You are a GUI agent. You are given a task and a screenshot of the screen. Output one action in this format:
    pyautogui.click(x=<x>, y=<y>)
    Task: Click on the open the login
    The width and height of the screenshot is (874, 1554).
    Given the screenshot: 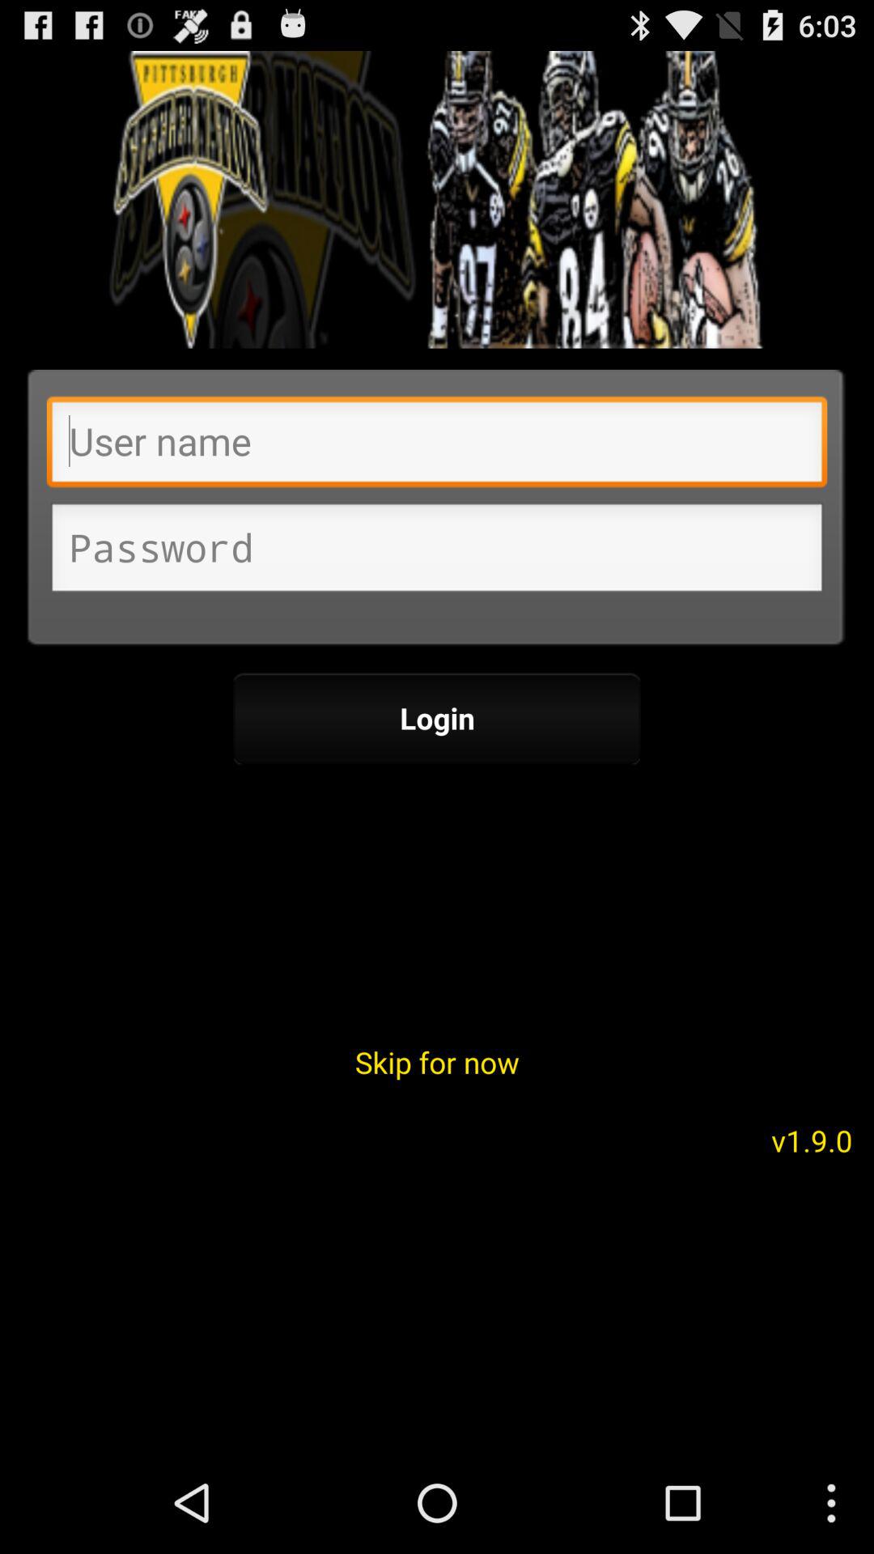 What is the action you would take?
    pyautogui.click(x=437, y=718)
    